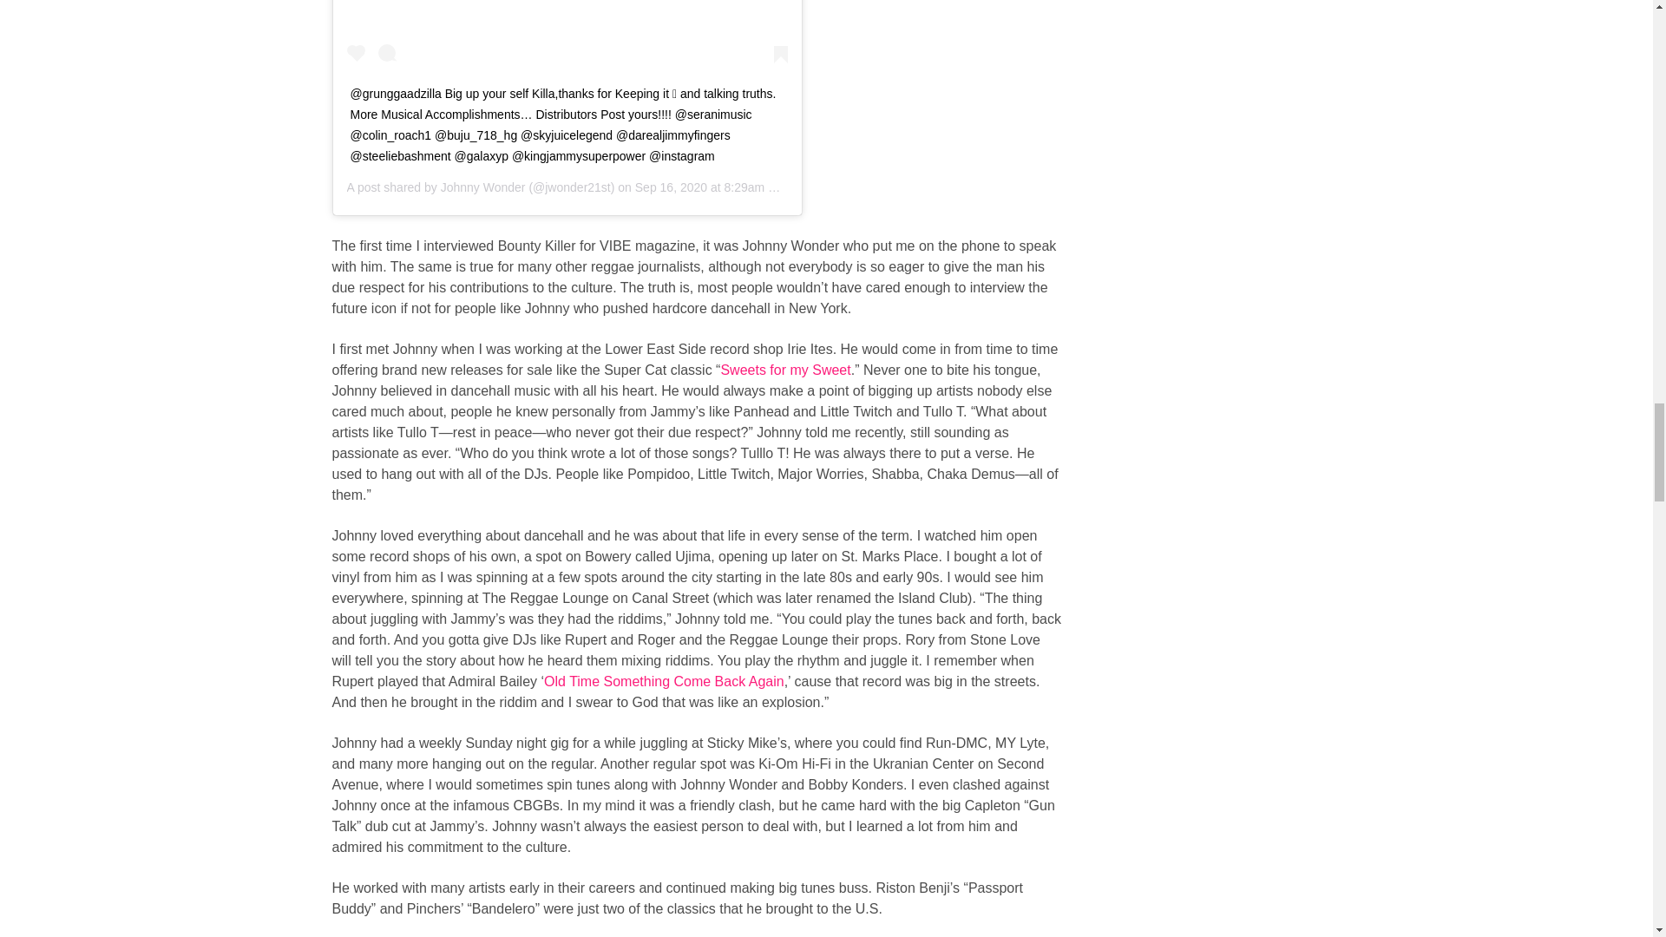 The width and height of the screenshot is (1666, 937). What do you see at coordinates (483, 187) in the screenshot?
I see `Johnny Wonder` at bounding box center [483, 187].